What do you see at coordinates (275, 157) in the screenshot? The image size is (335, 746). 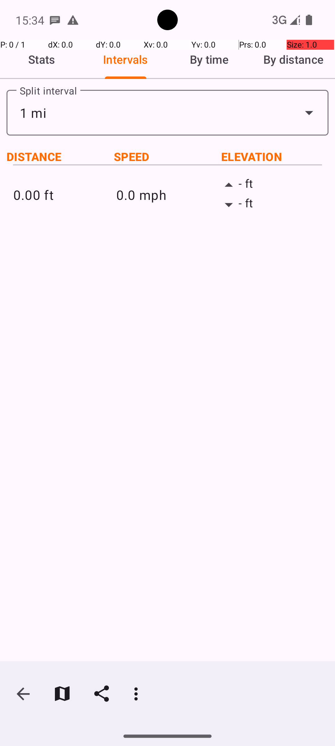 I see `ELEVATION` at bounding box center [275, 157].